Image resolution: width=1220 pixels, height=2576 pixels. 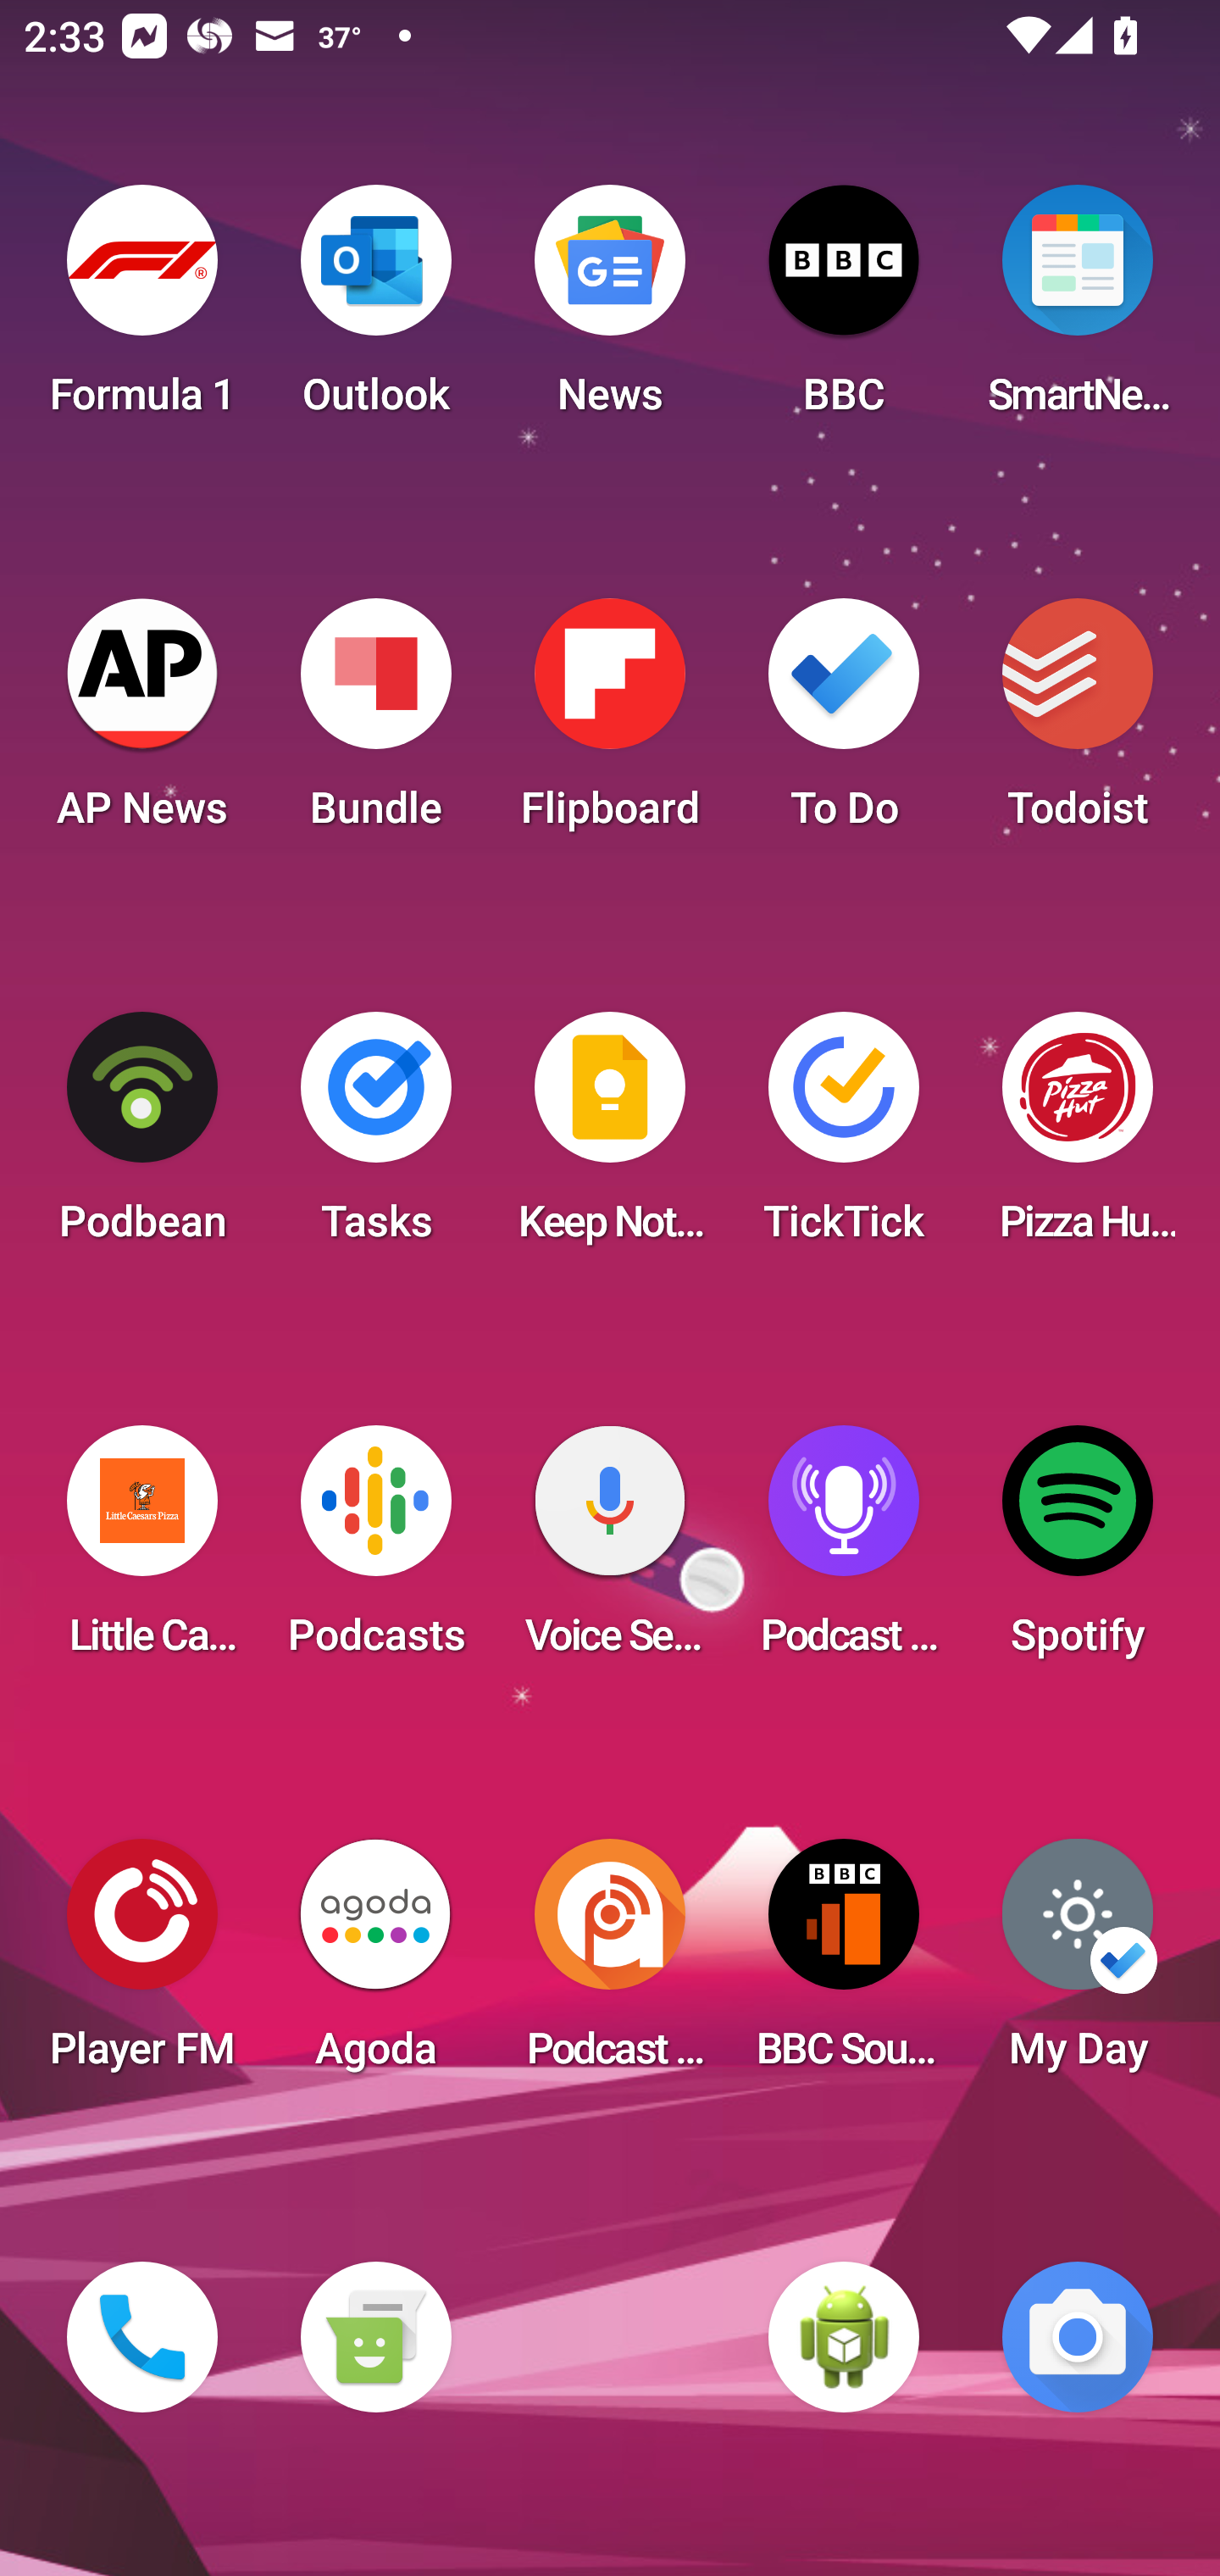 I want to click on Tasks, so click(x=375, y=1137).